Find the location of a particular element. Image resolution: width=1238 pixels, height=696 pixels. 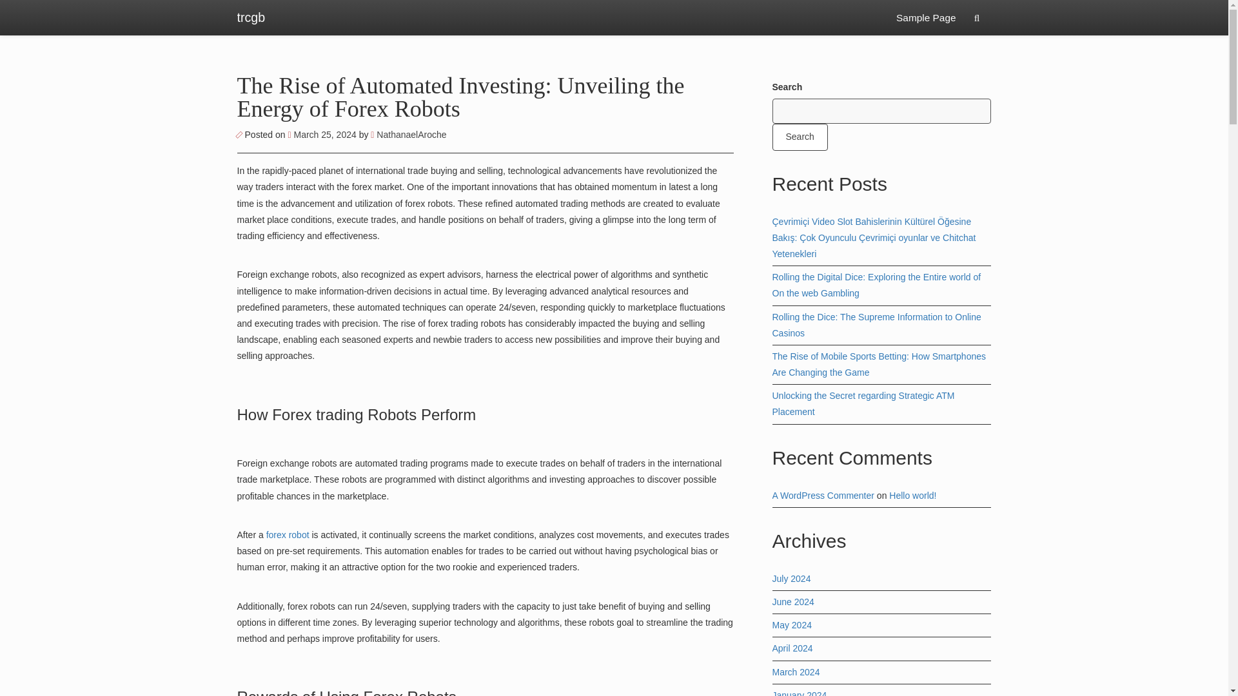

1:34 pm is located at coordinates (322, 134).